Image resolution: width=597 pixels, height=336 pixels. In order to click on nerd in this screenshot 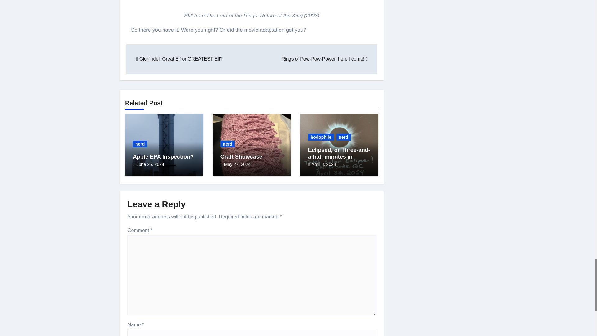, I will do `click(344, 137)`.